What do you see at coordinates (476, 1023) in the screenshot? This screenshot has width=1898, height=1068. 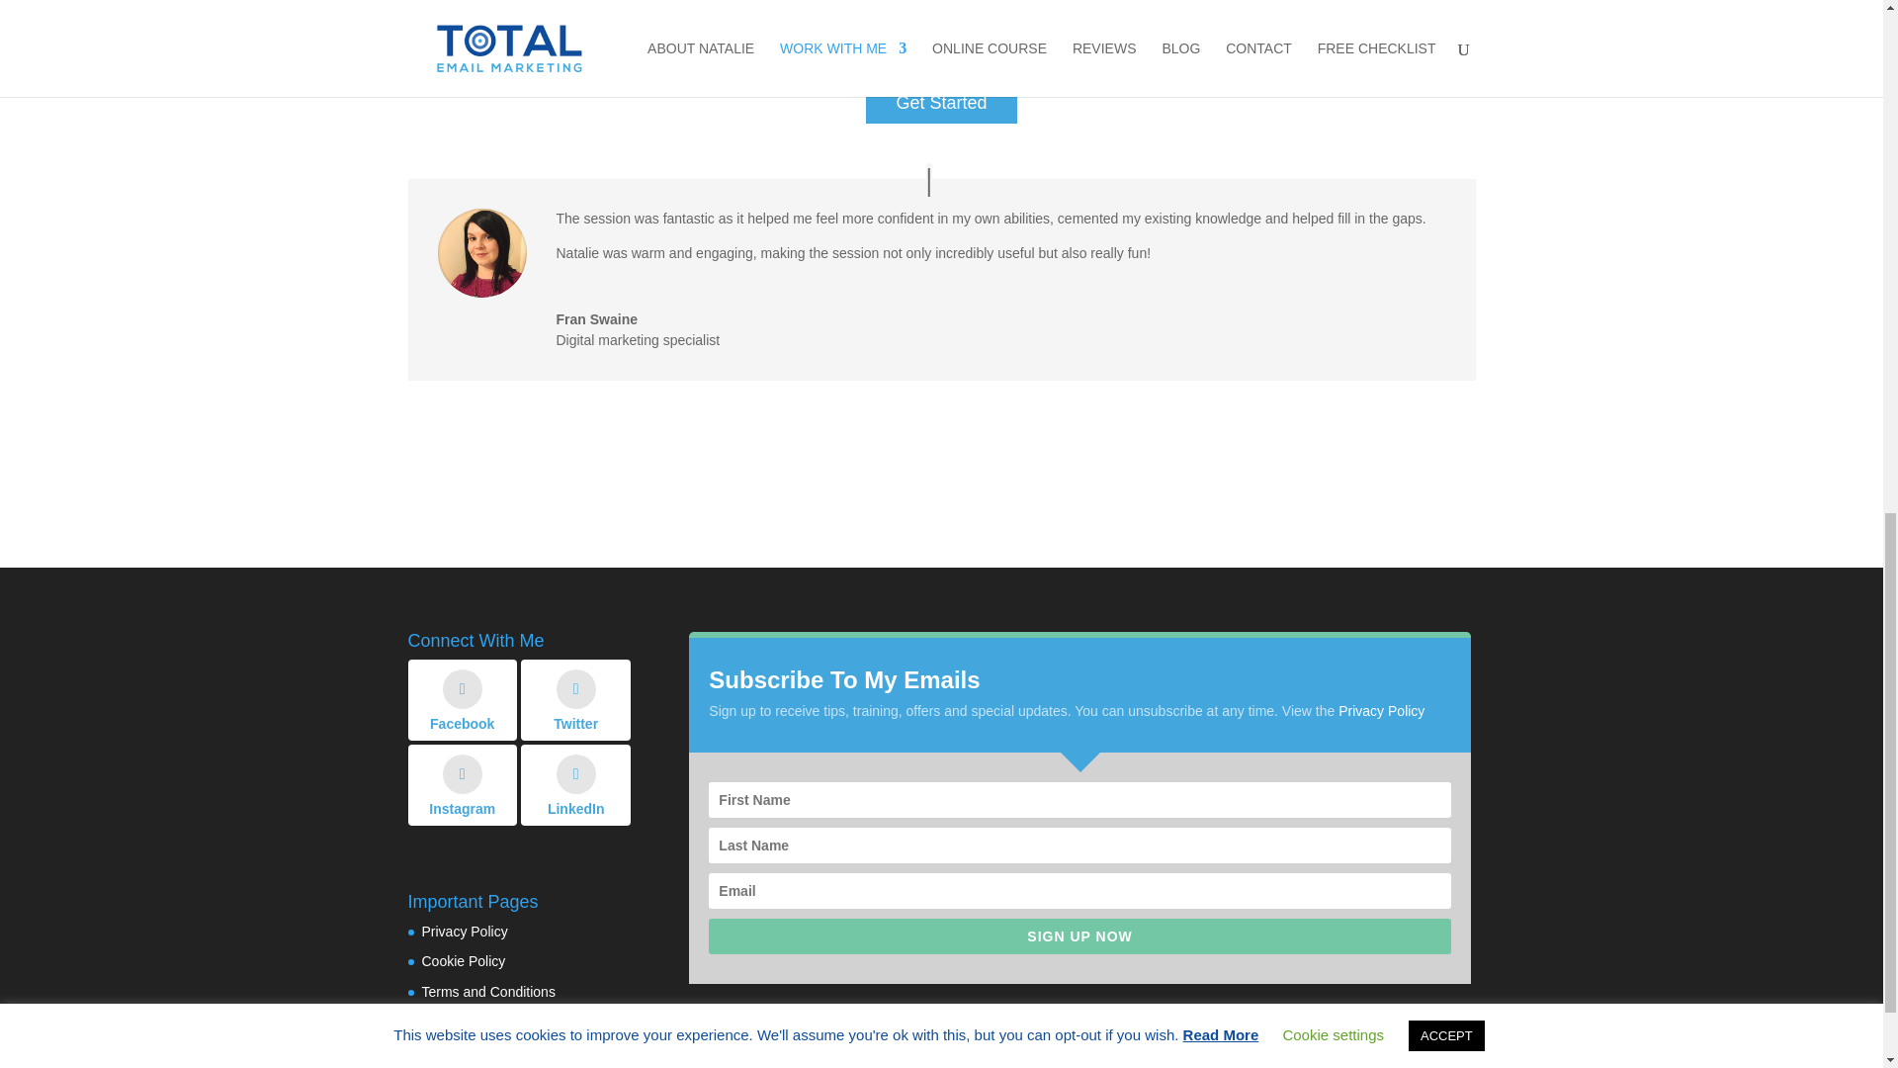 I see `Affiliate Statement` at bounding box center [476, 1023].